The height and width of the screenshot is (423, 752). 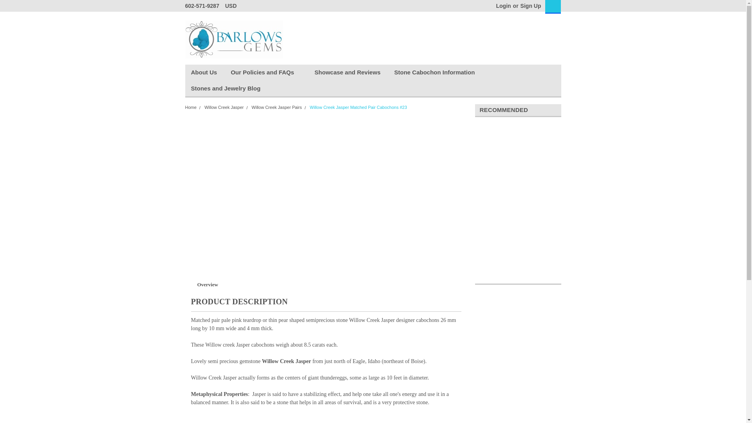 What do you see at coordinates (233, 6) in the screenshot?
I see `USD` at bounding box center [233, 6].